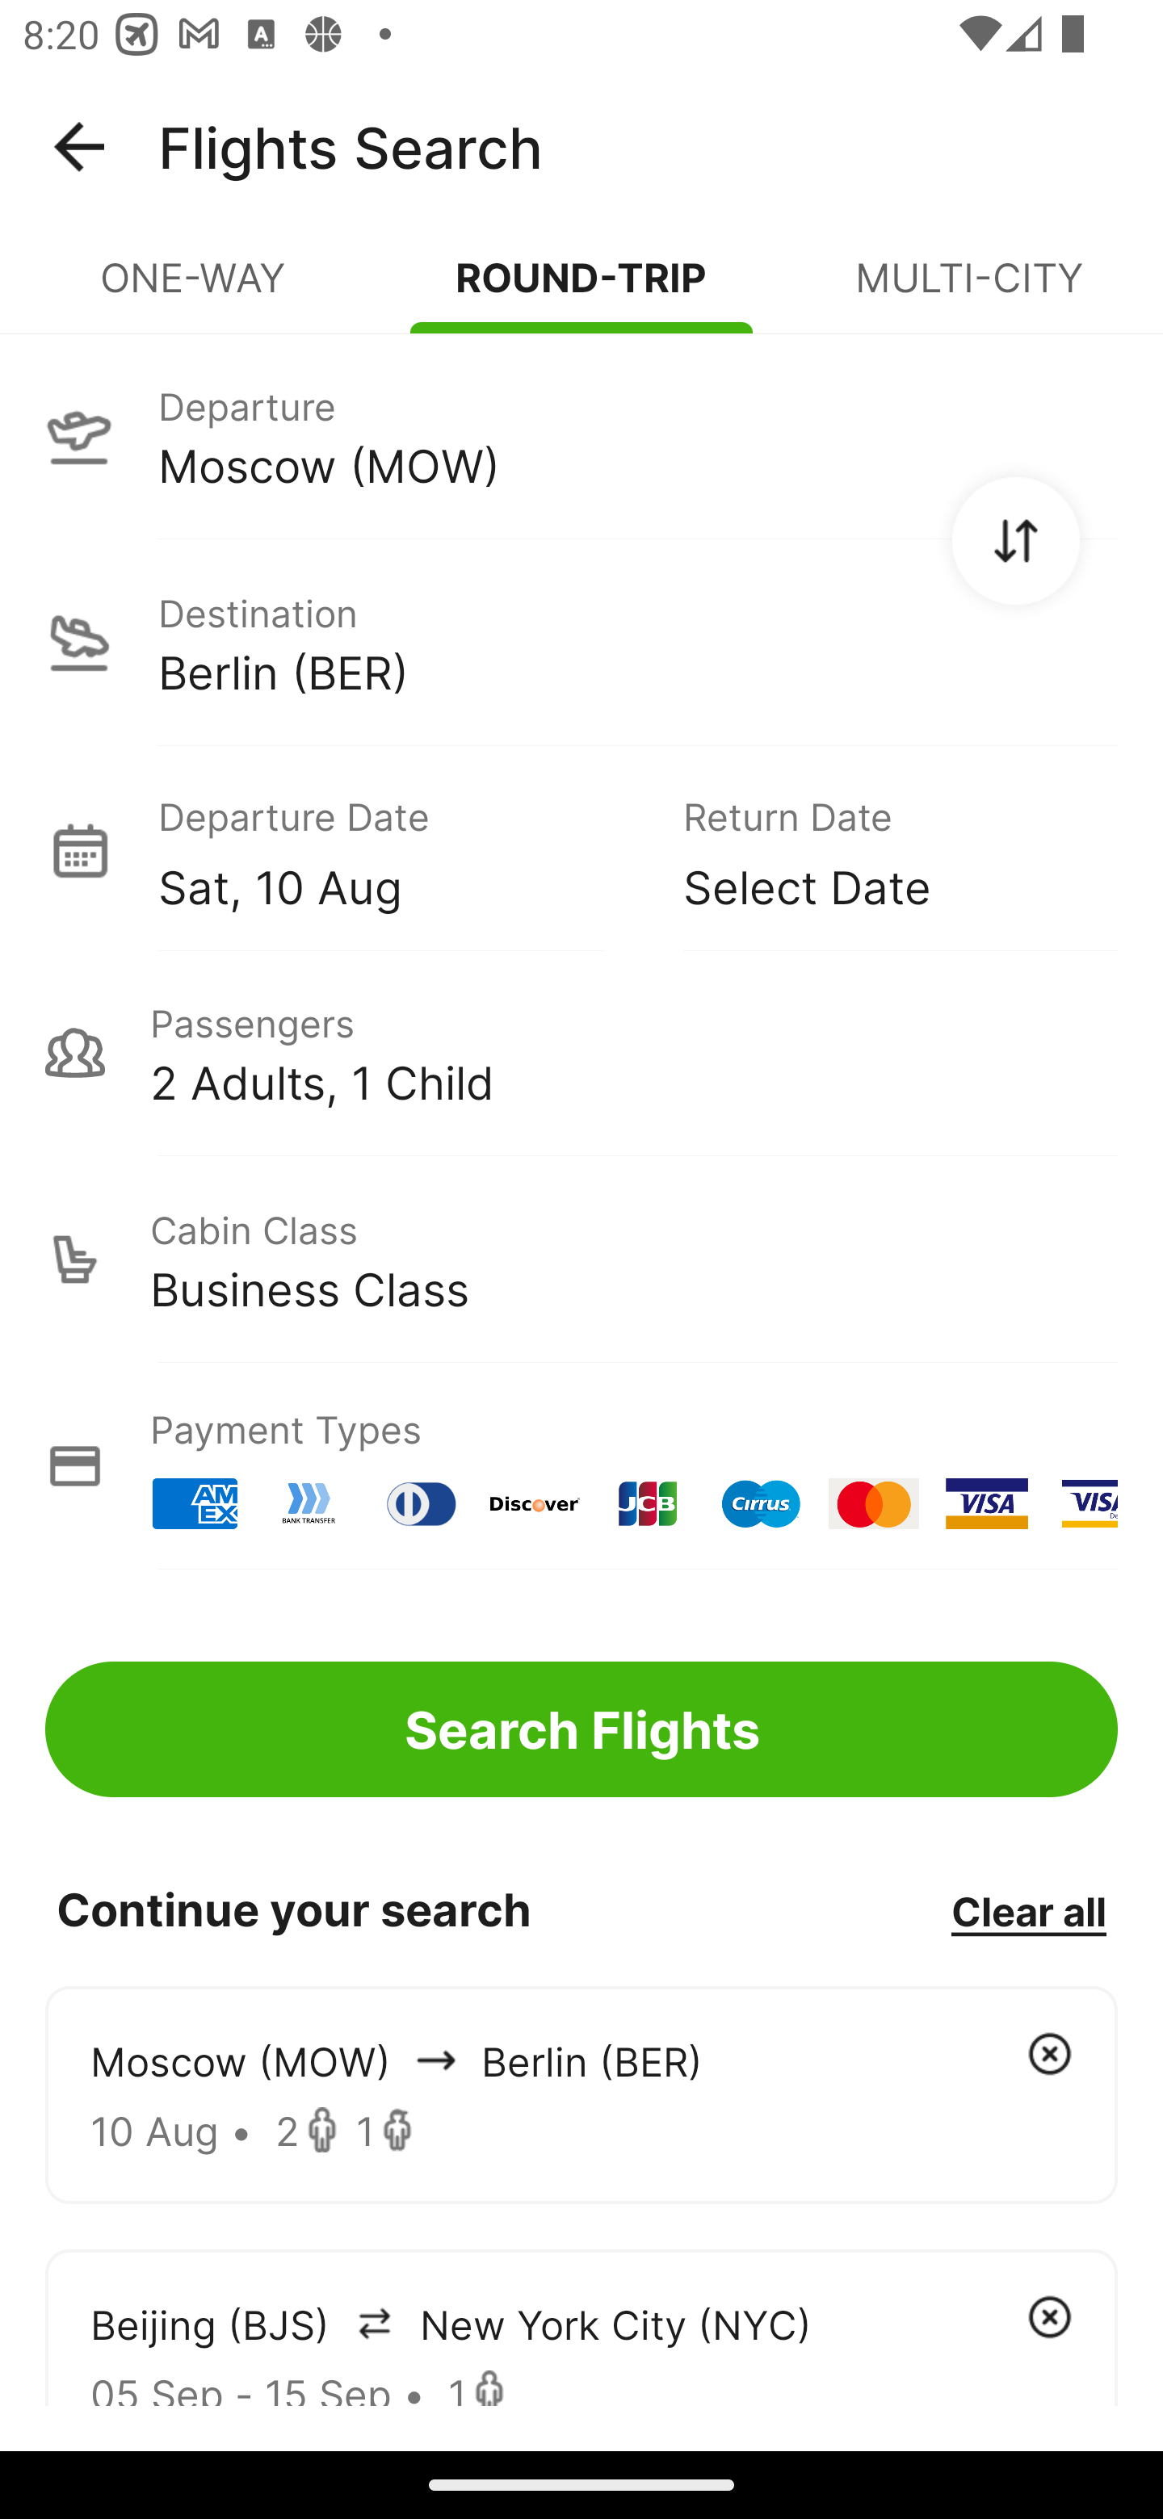 The image size is (1163, 2519). What do you see at coordinates (1028, 1910) in the screenshot?
I see `Clear all` at bounding box center [1028, 1910].